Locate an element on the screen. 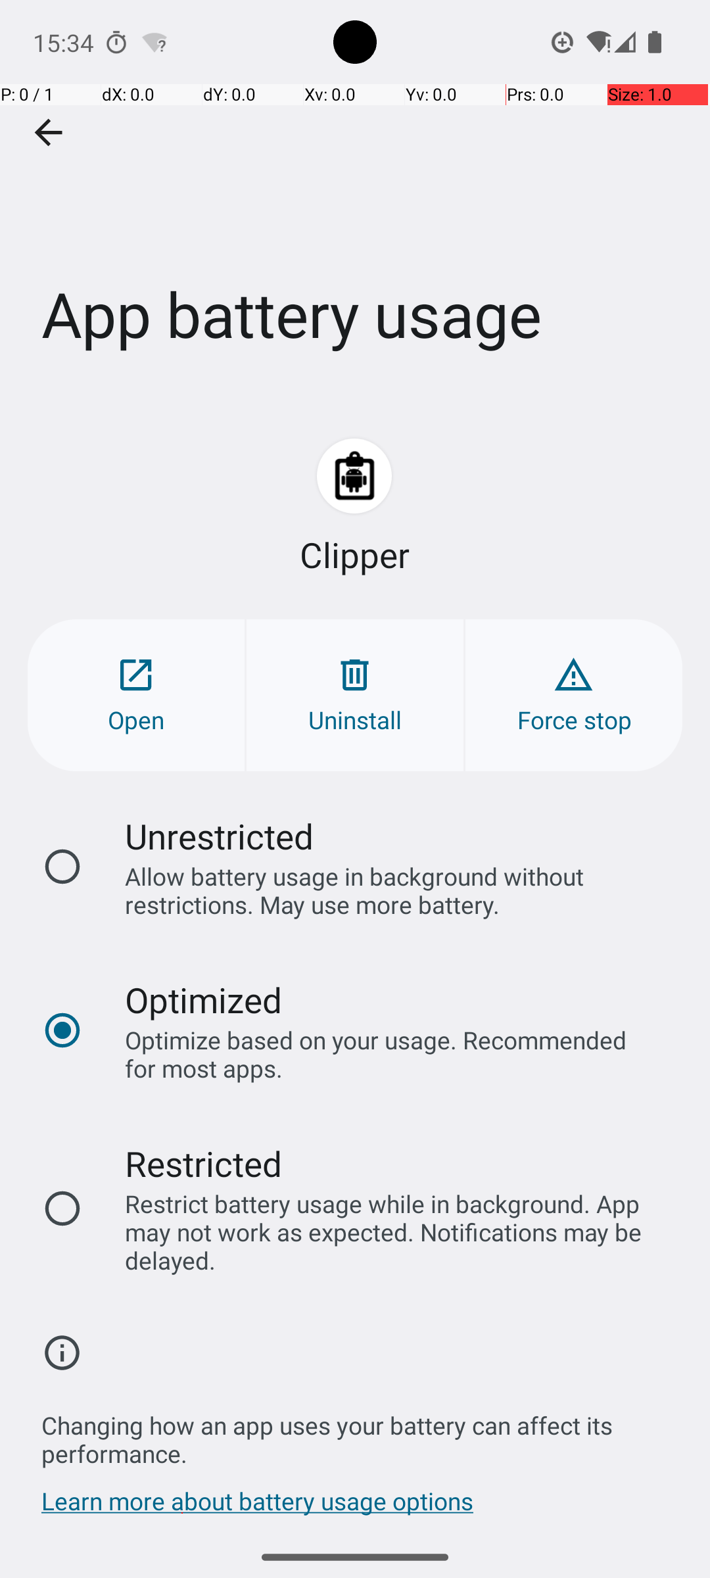  Optimized is located at coordinates (204, 999).